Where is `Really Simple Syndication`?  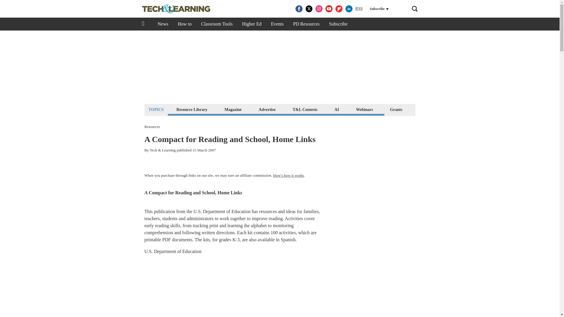
Really Simple Syndication is located at coordinates (359, 8).